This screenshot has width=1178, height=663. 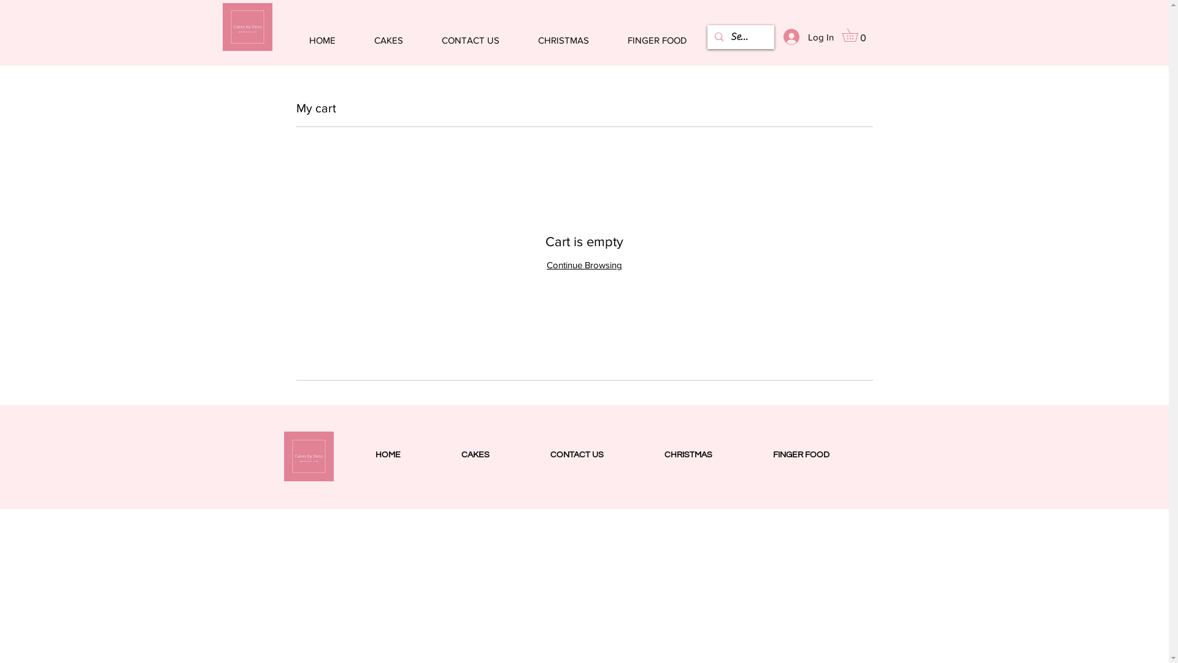 What do you see at coordinates (801, 455) in the screenshot?
I see `FINGER FOOD` at bounding box center [801, 455].